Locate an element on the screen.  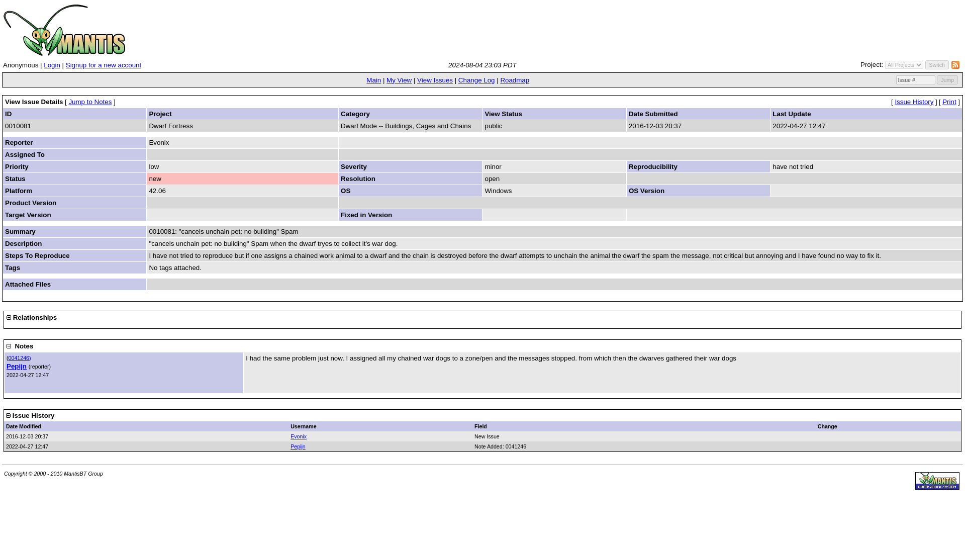
View Issues is located at coordinates (434, 80).